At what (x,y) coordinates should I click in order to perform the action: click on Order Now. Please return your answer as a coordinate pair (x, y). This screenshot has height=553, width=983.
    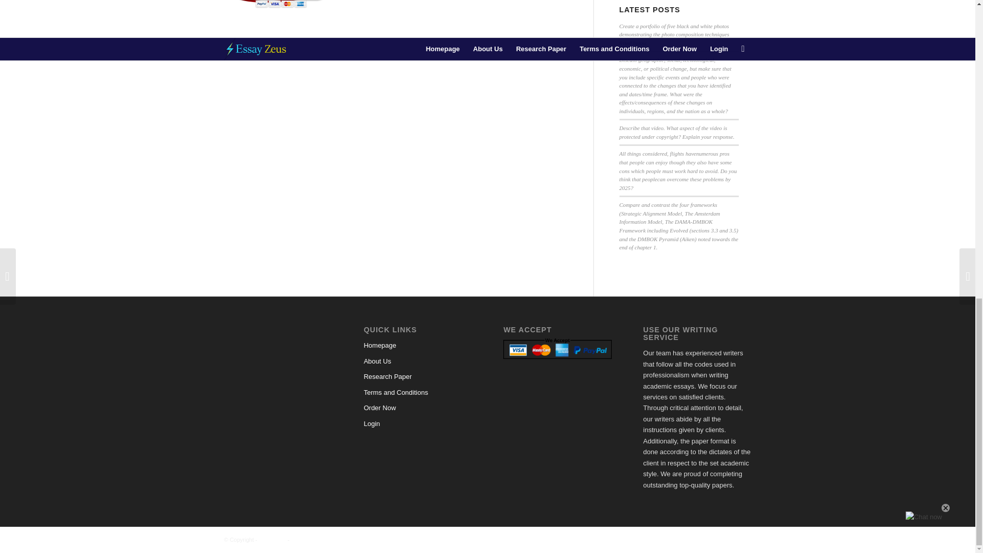
    Looking at the image, I should click on (418, 408).